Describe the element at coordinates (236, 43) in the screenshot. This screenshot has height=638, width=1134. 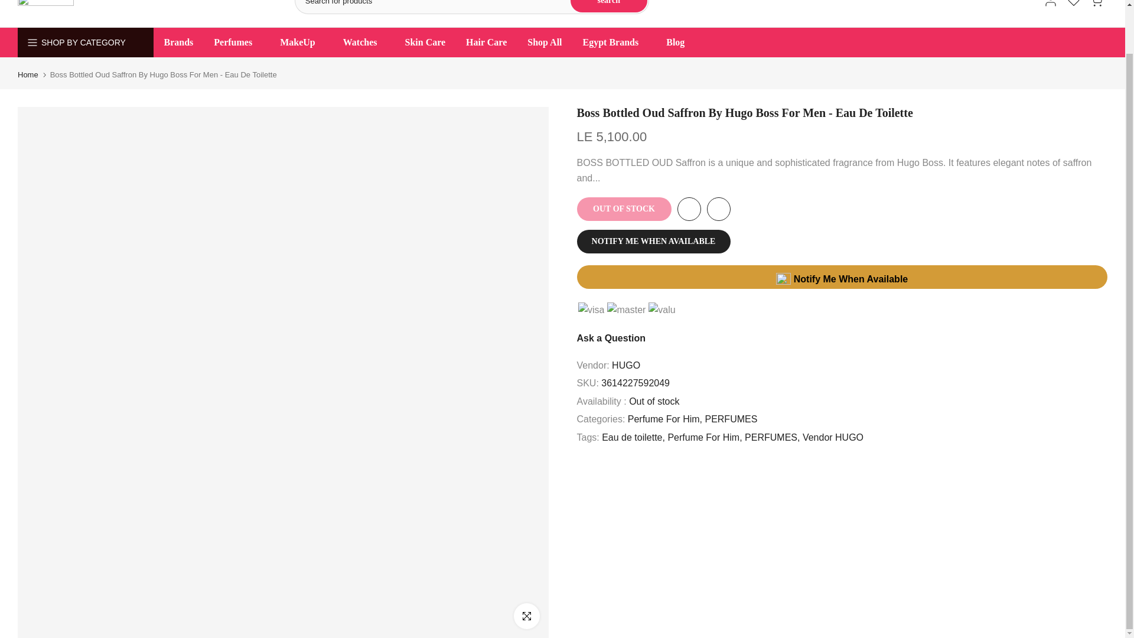
I see `Perfumes` at that location.